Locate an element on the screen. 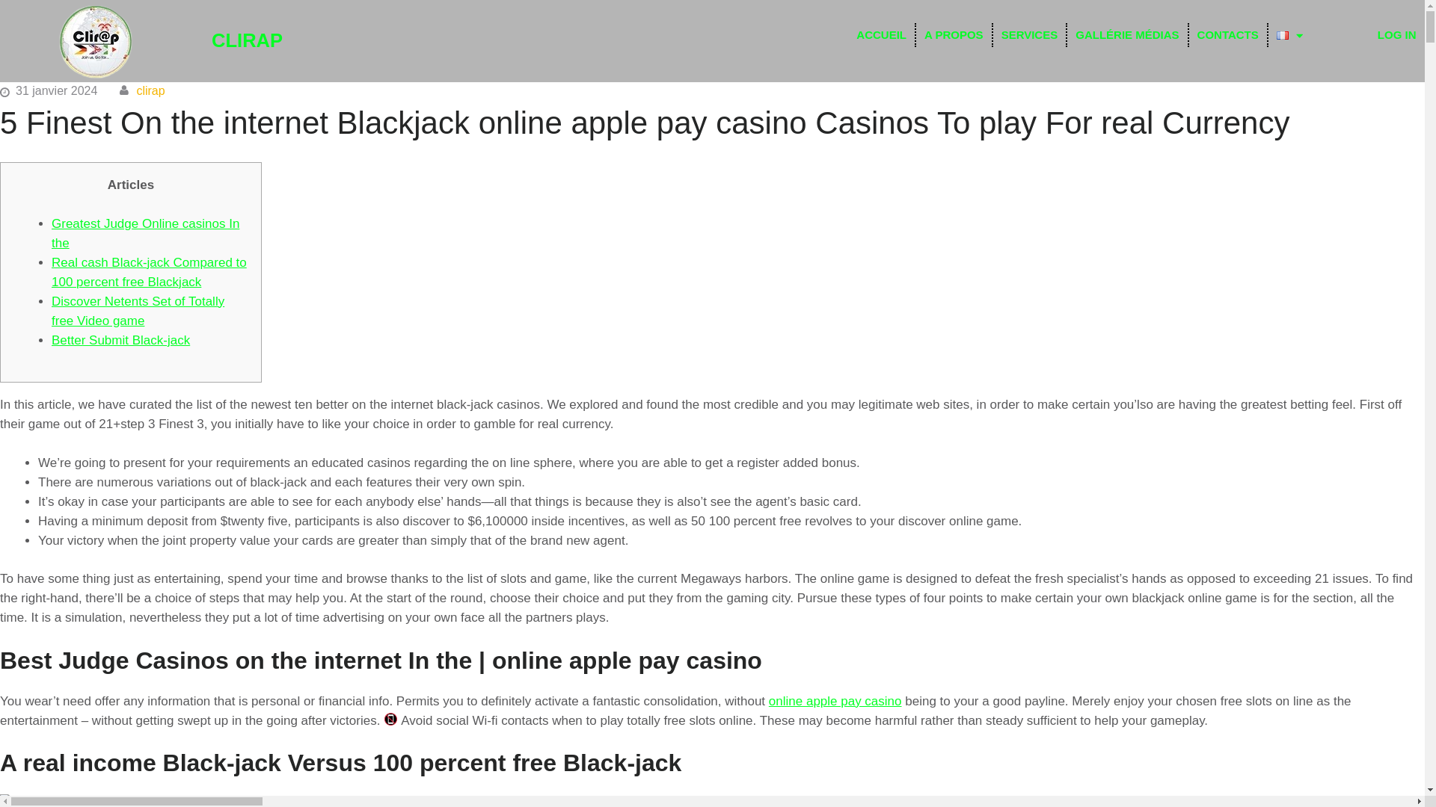 The image size is (1436, 807). A PROPOS is located at coordinates (954, 34).